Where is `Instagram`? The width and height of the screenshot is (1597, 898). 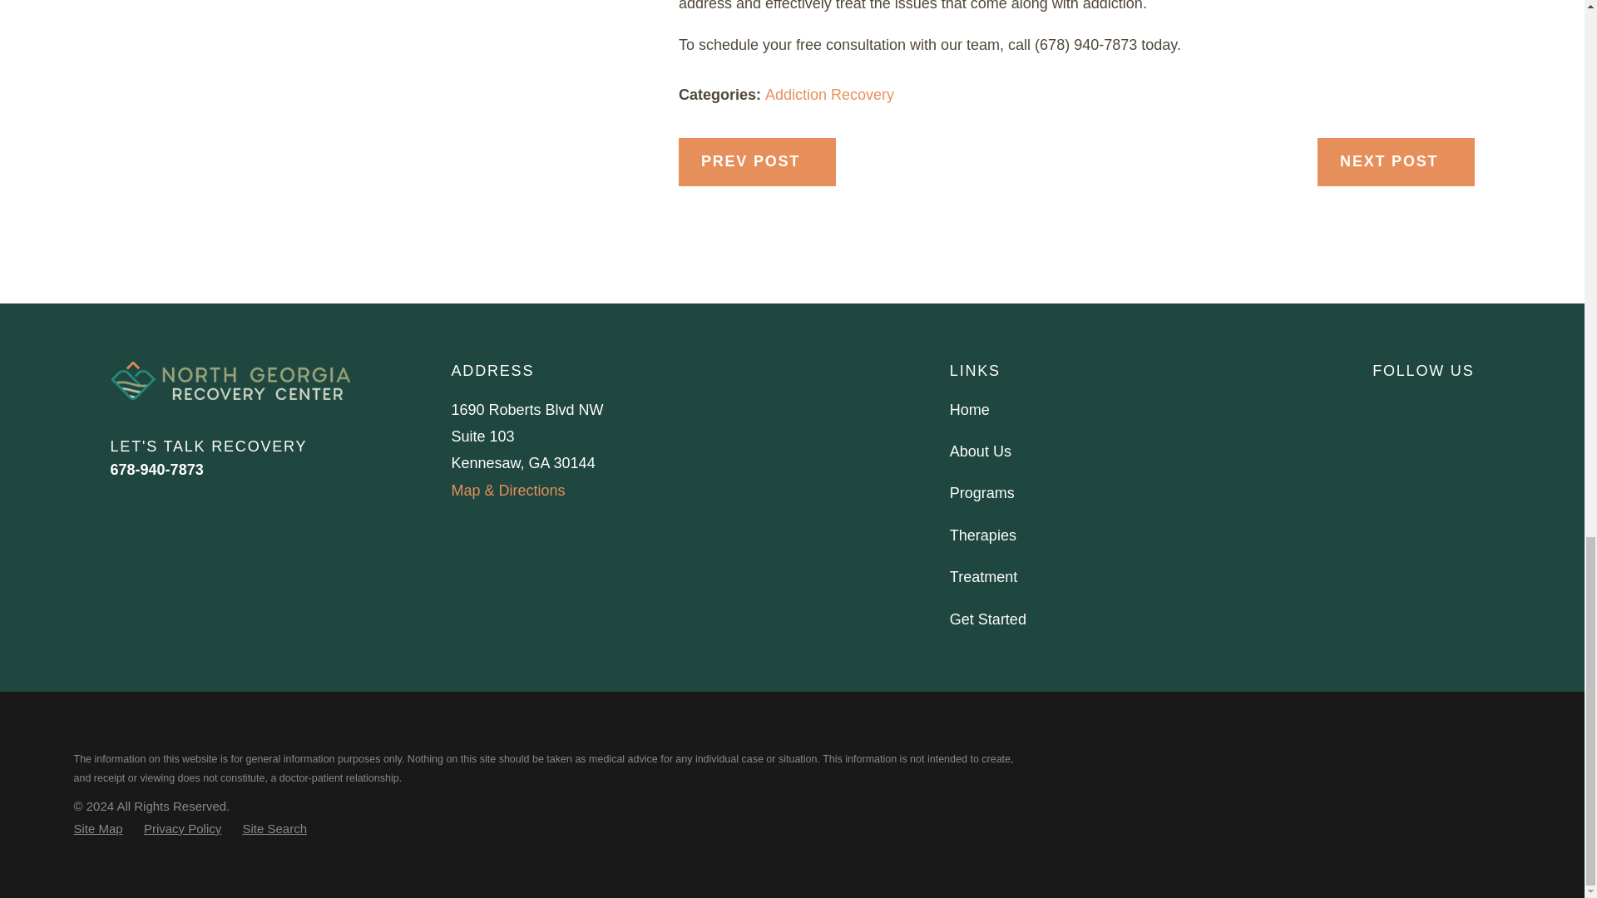 Instagram is located at coordinates (1426, 407).